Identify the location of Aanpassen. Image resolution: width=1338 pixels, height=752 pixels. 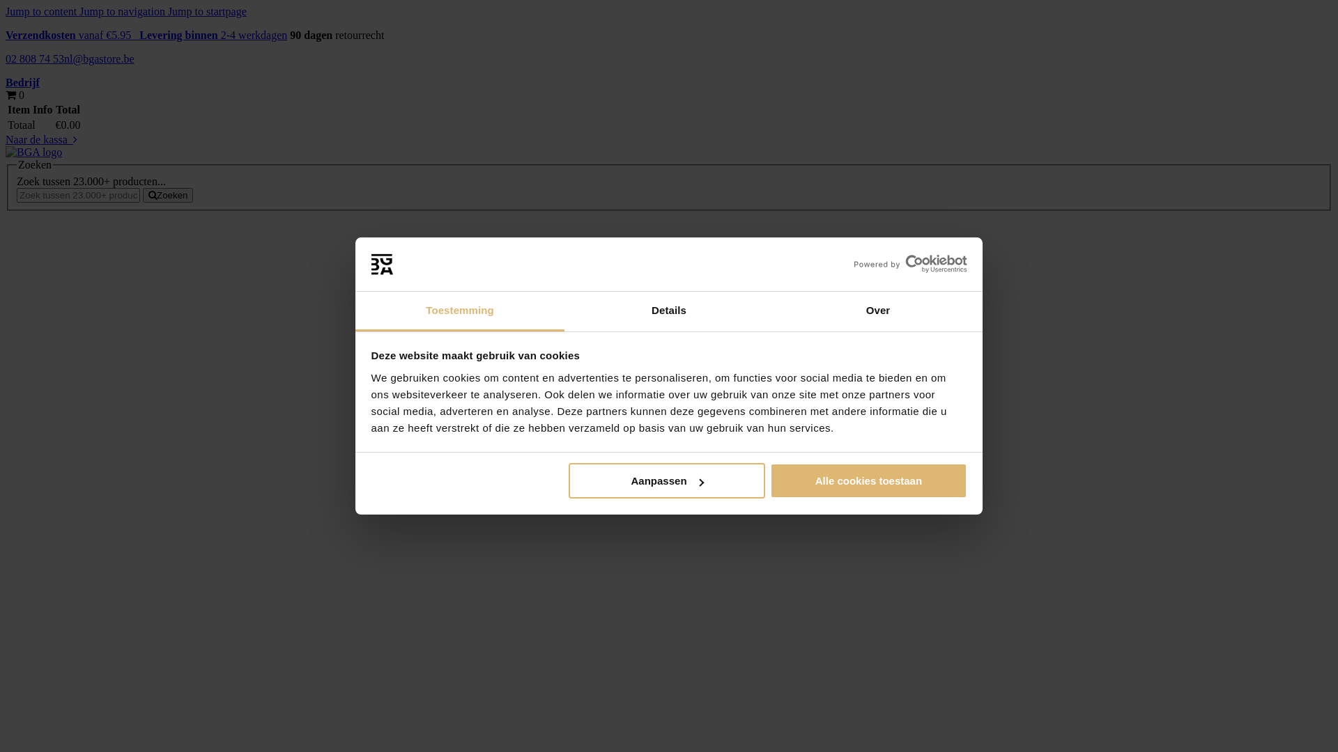
(667, 480).